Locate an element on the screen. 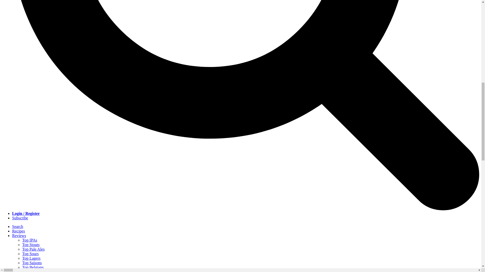 Image resolution: width=485 pixels, height=272 pixels. Subscribe is located at coordinates (20, 218).